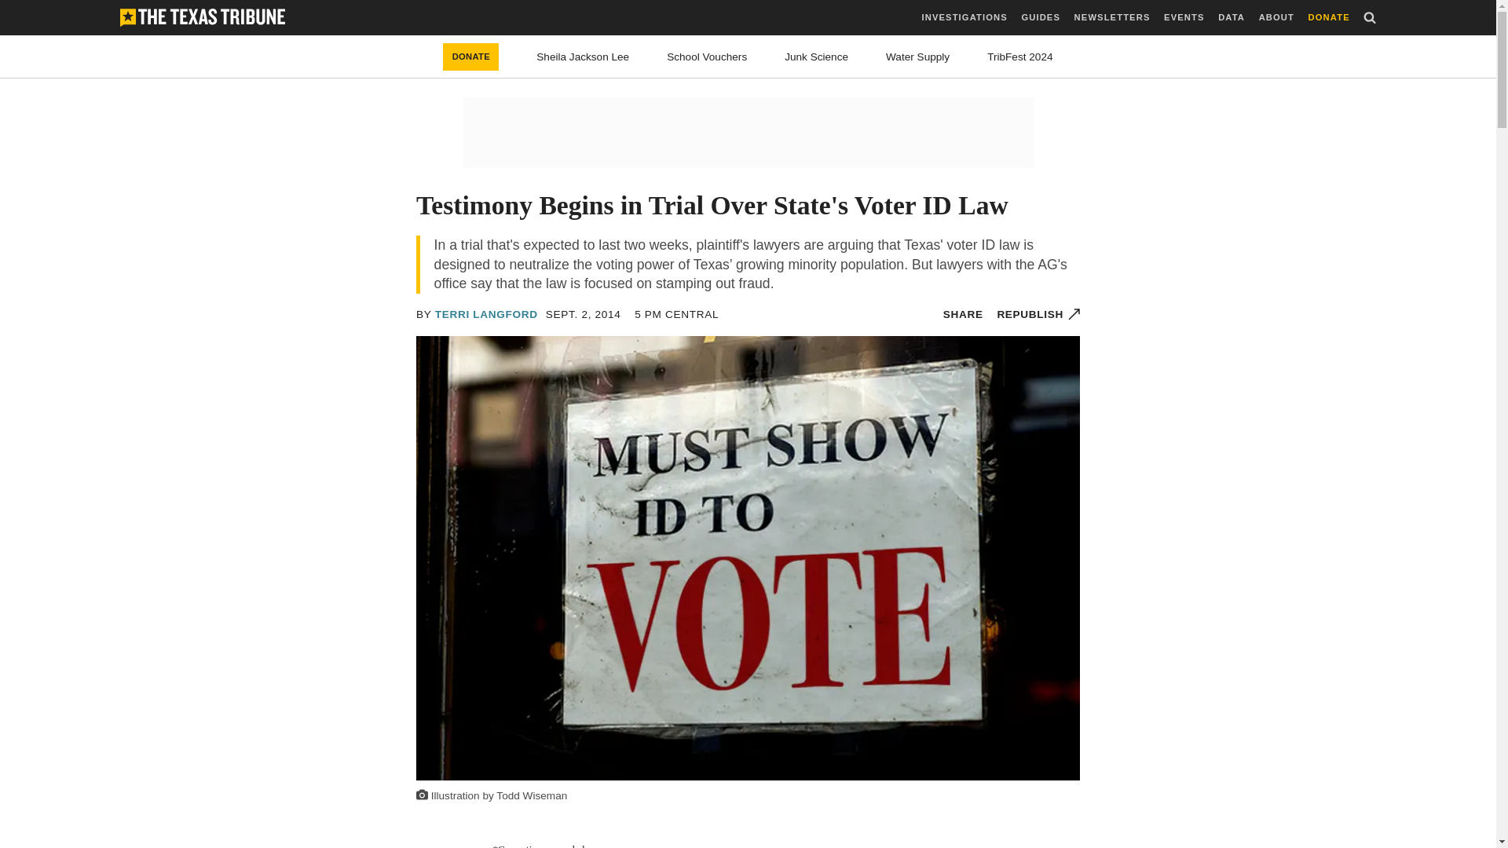  Describe the element at coordinates (706, 57) in the screenshot. I see `School Vouchers` at that location.